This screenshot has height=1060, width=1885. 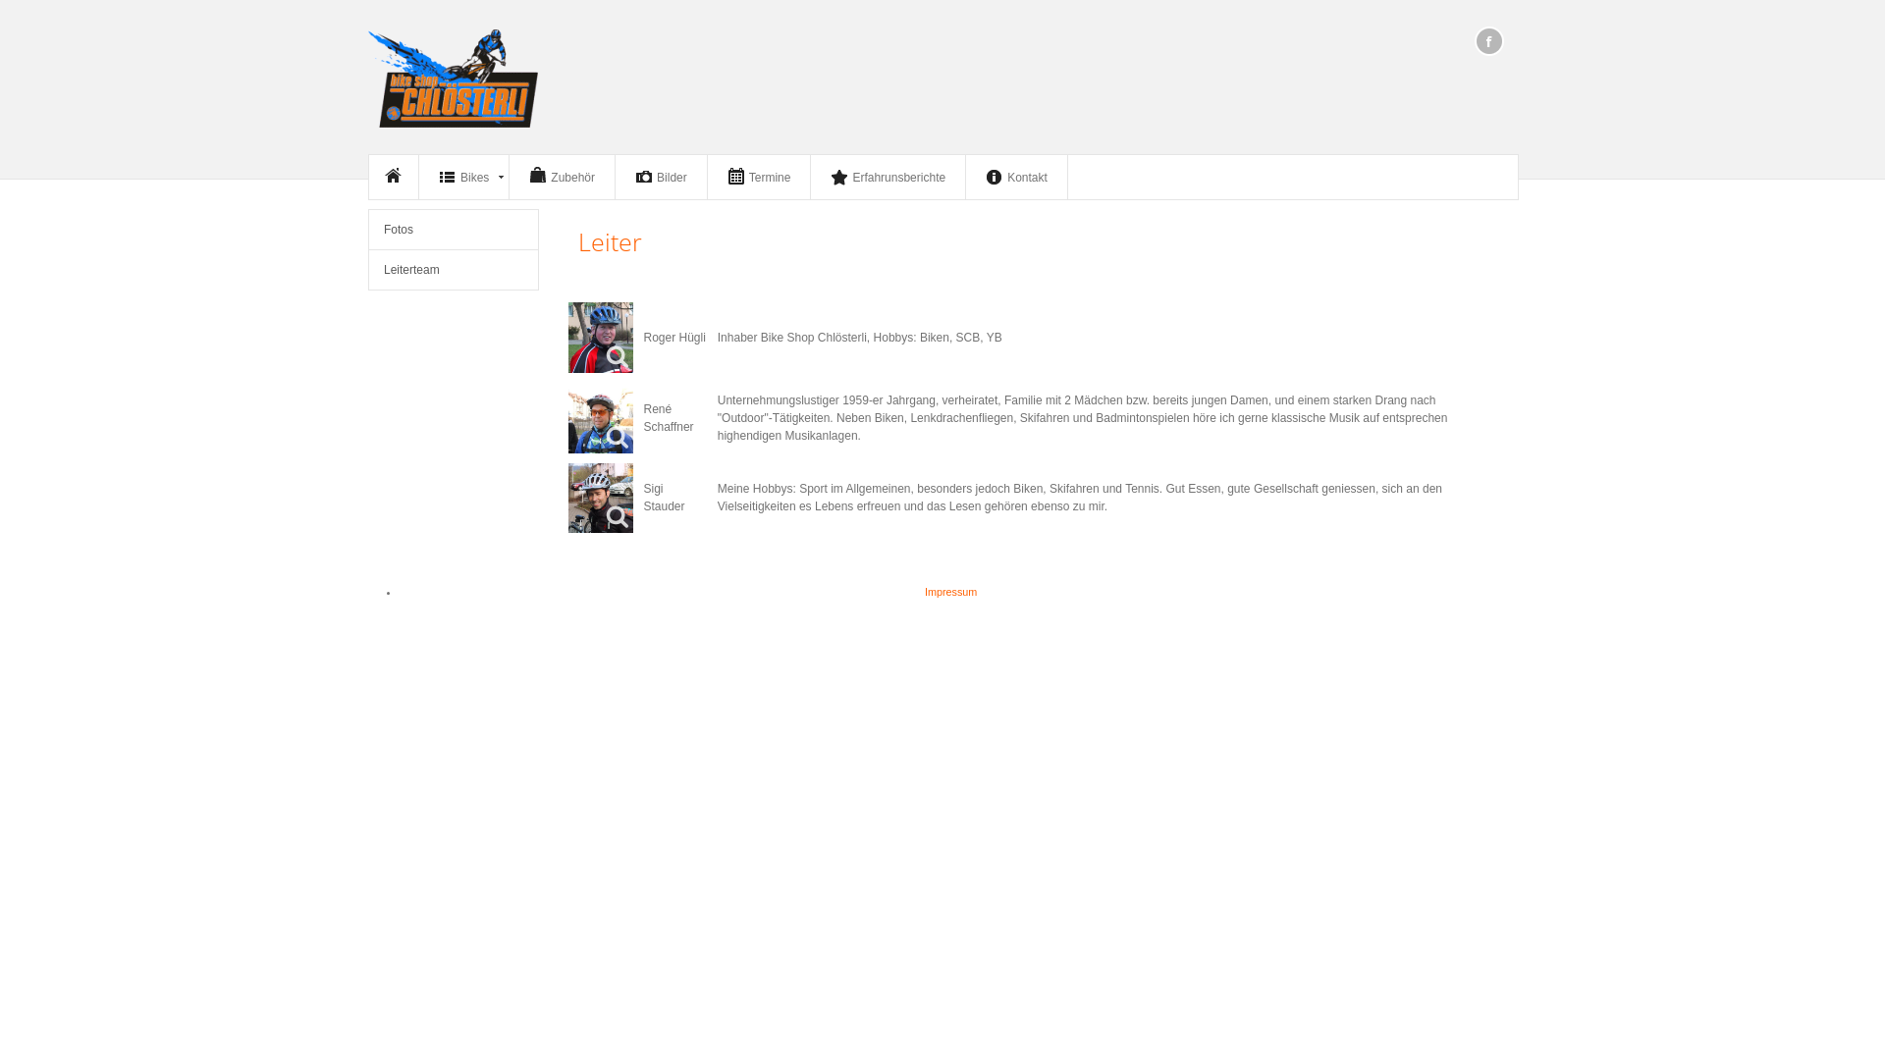 I want to click on Impressum, so click(x=950, y=592).